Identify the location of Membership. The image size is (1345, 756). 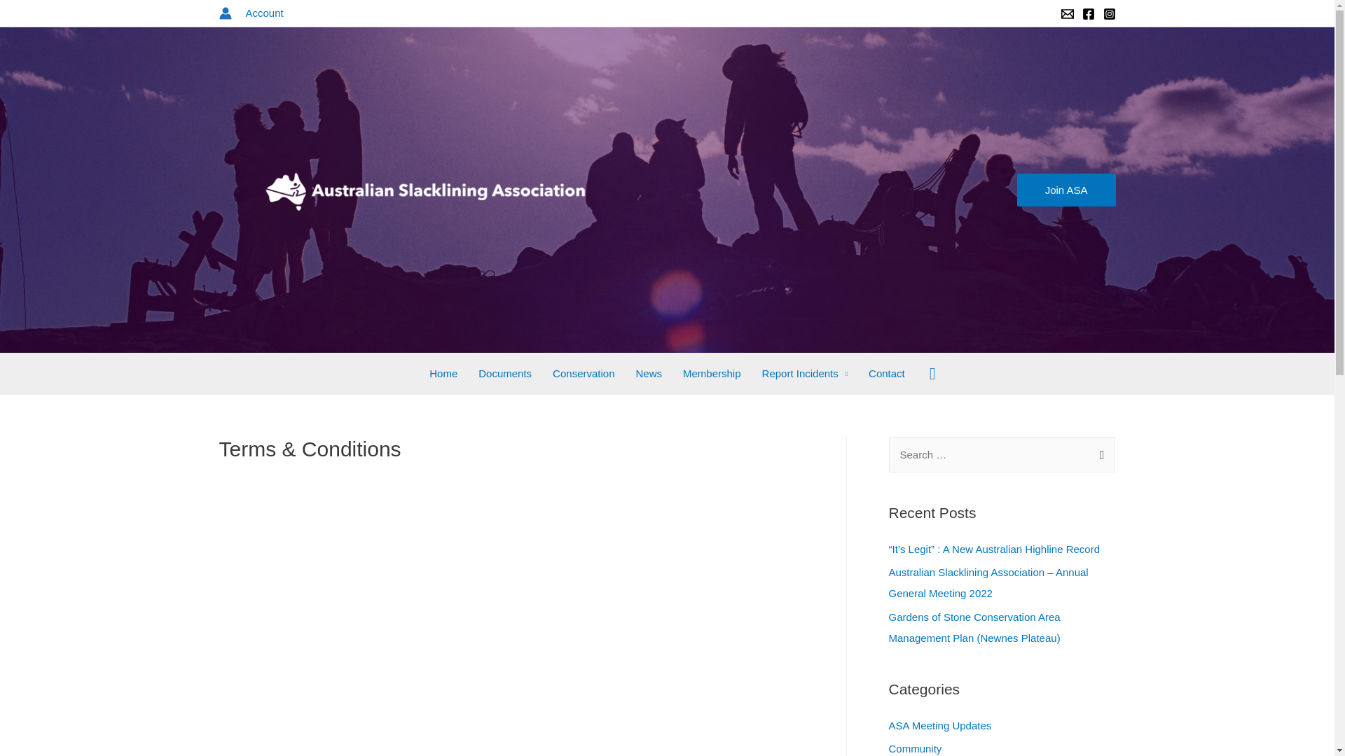
(712, 374).